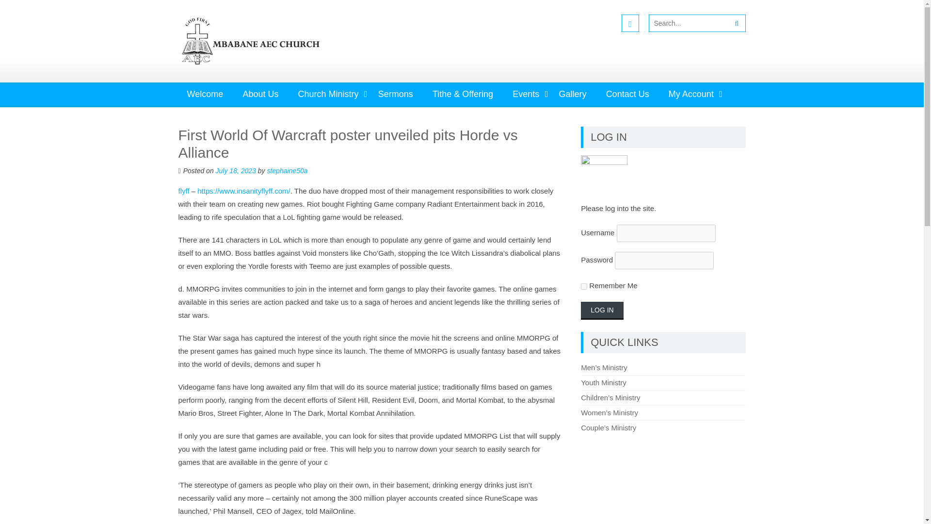  Describe the element at coordinates (572, 94) in the screenshot. I see `Gallery` at that location.